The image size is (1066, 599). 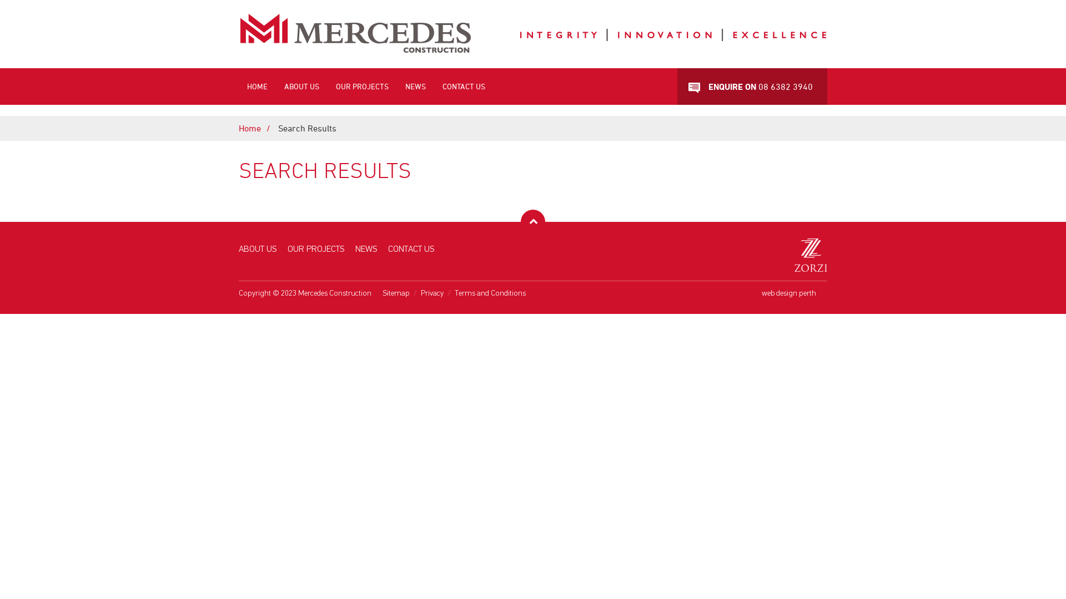 What do you see at coordinates (258, 87) in the screenshot?
I see `HOME` at bounding box center [258, 87].